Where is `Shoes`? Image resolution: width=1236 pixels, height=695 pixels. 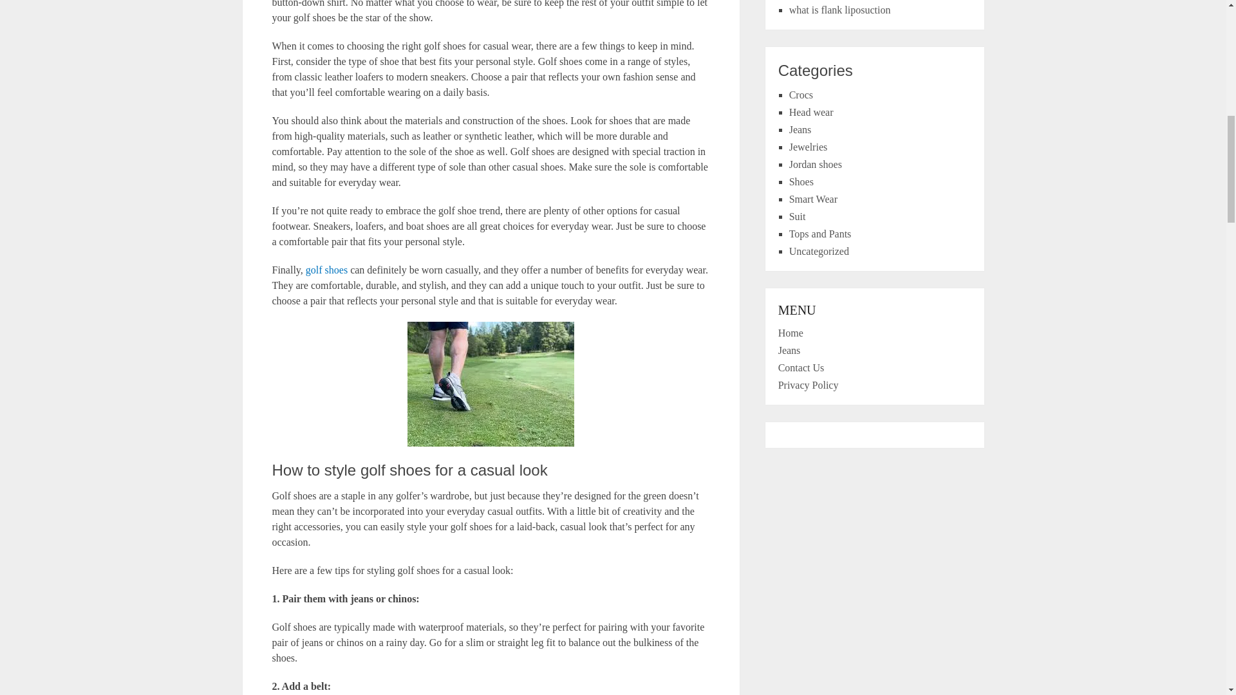
Shoes is located at coordinates (801, 181).